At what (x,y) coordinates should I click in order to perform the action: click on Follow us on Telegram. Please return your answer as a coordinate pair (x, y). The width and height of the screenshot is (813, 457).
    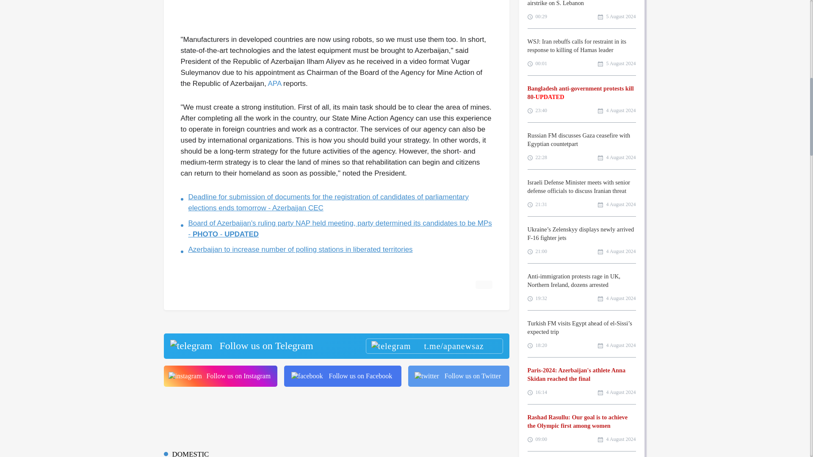
    Looking at the image, I should click on (336, 346).